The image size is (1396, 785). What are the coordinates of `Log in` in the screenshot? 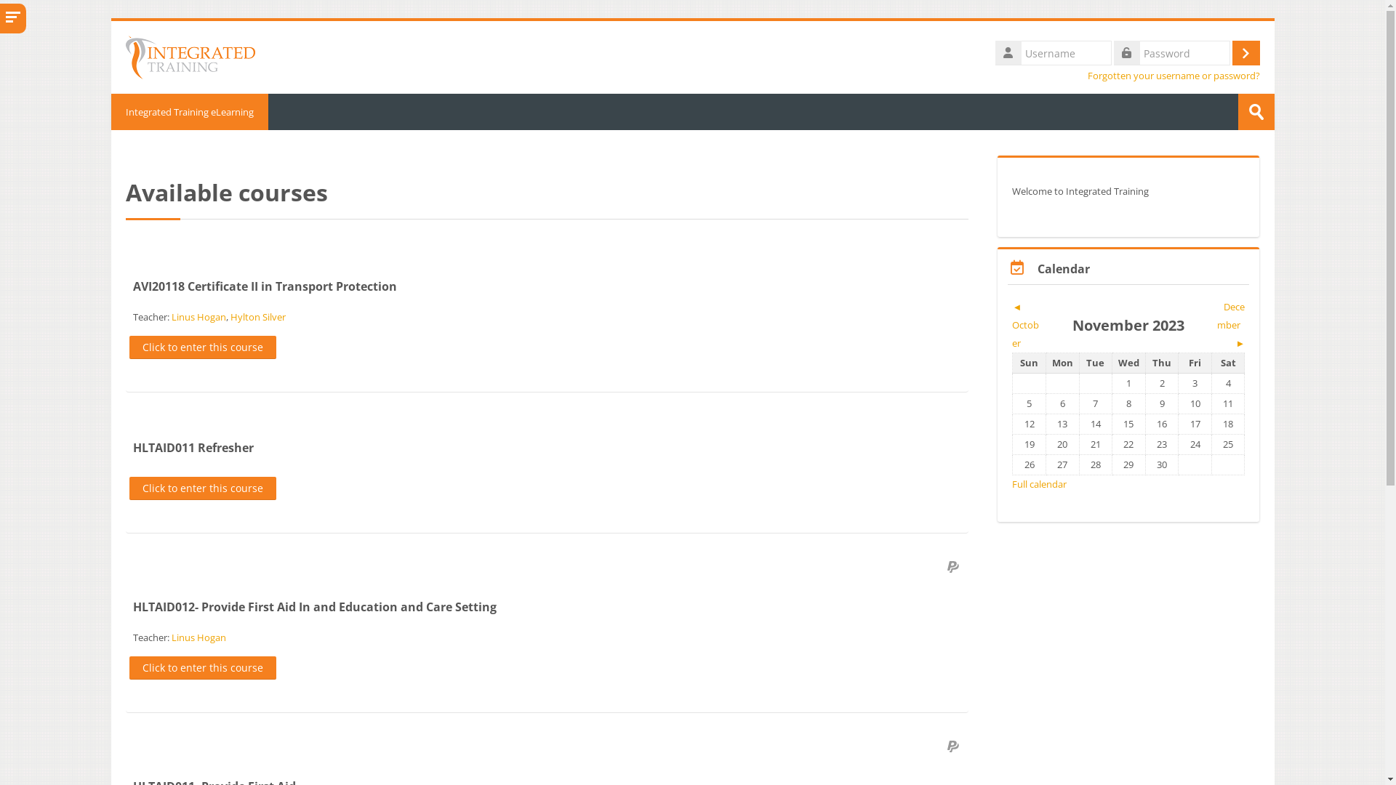 It's located at (1245, 53).